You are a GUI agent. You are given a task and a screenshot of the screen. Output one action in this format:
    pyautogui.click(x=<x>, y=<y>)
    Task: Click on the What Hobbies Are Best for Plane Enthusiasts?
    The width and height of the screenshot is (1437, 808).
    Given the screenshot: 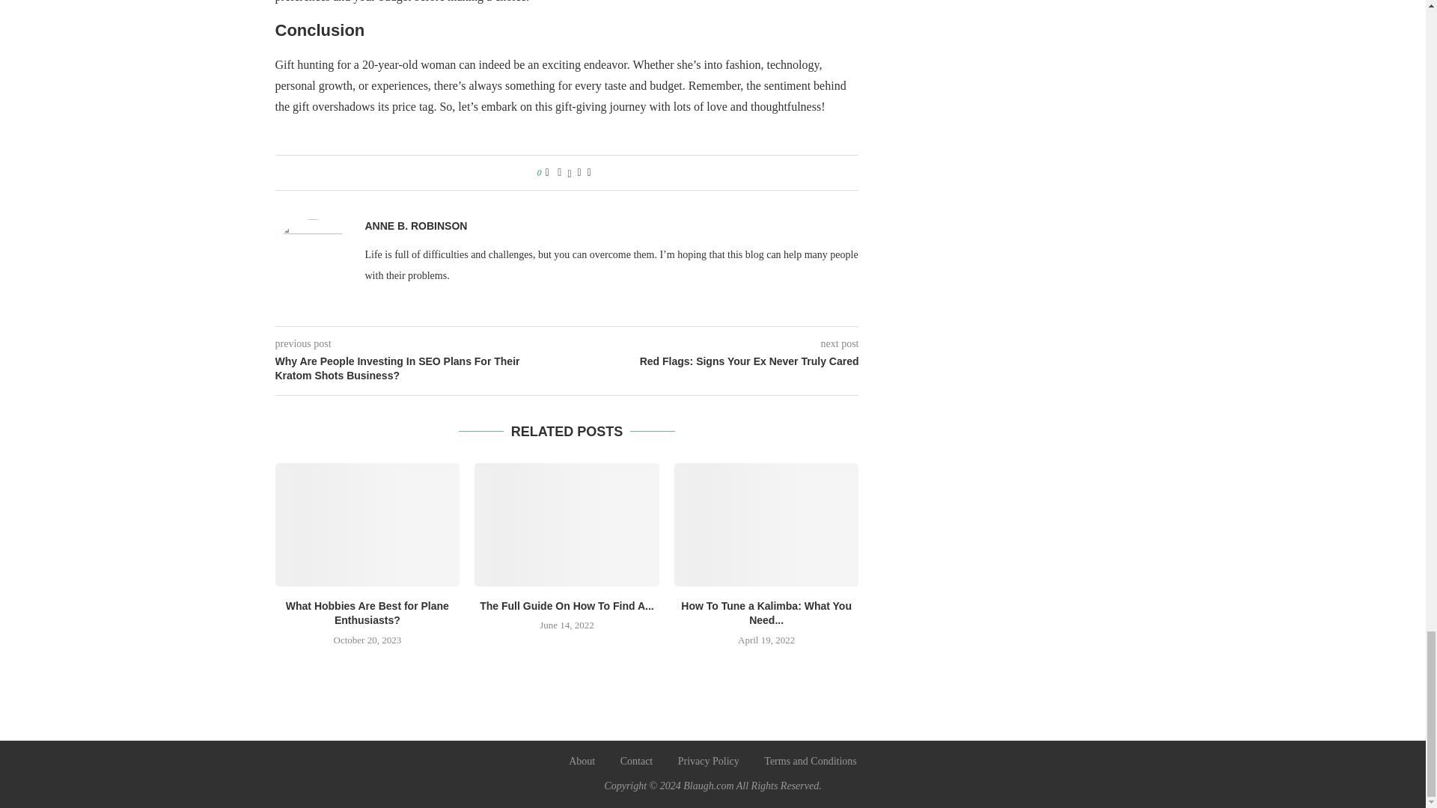 What is the action you would take?
    pyautogui.click(x=367, y=524)
    